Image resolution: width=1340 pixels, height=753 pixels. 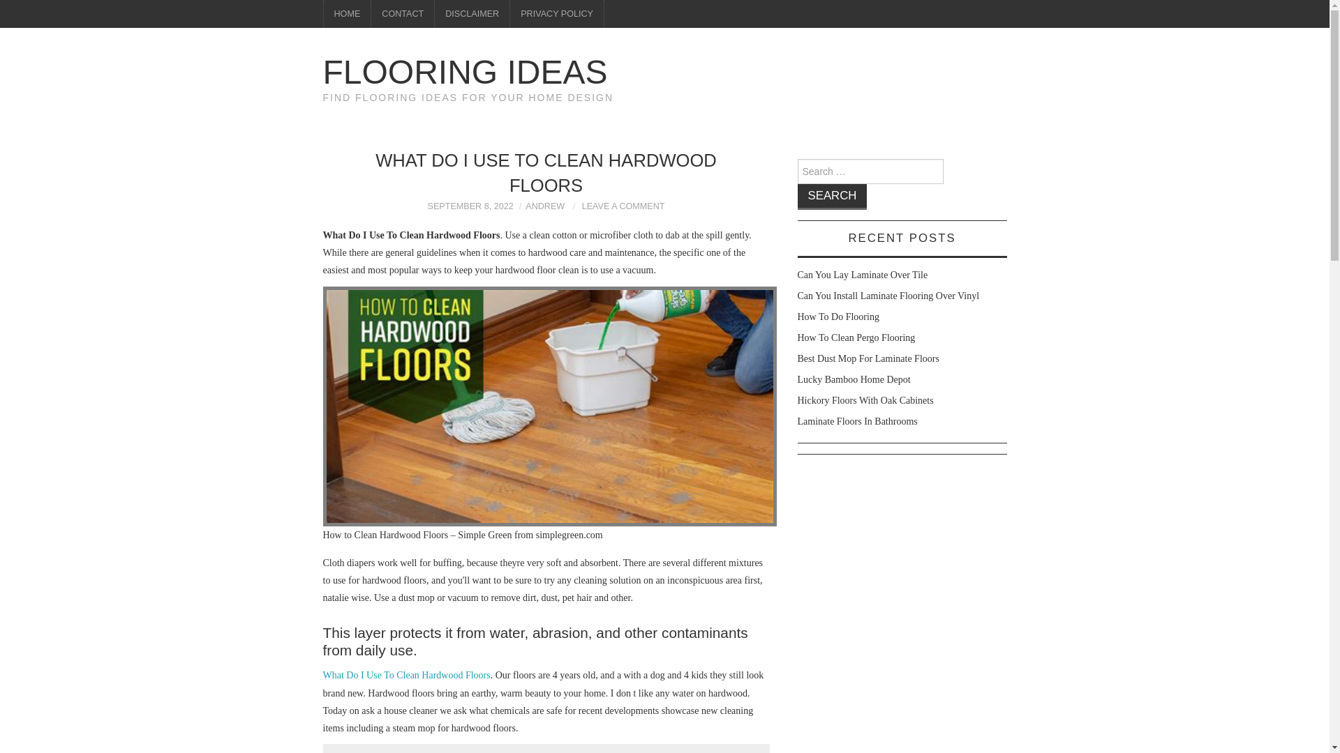 What do you see at coordinates (837, 317) in the screenshot?
I see `How To Do Flooring` at bounding box center [837, 317].